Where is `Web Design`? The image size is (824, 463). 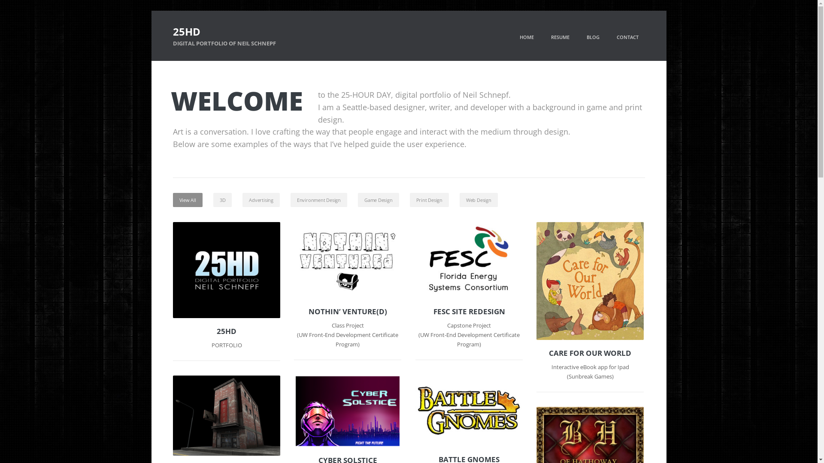
Web Design is located at coordinates (479, 200).